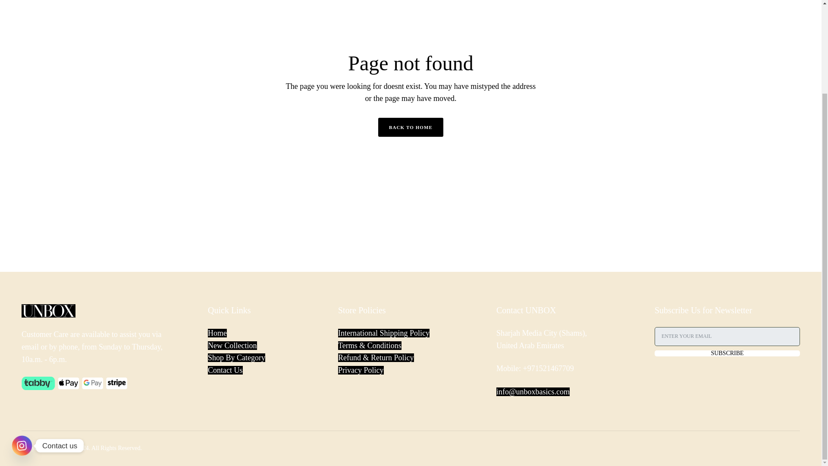  Describe the element at coordinates (727, 353) in the screenshot. I see `SUBSCRIBE` at that location.